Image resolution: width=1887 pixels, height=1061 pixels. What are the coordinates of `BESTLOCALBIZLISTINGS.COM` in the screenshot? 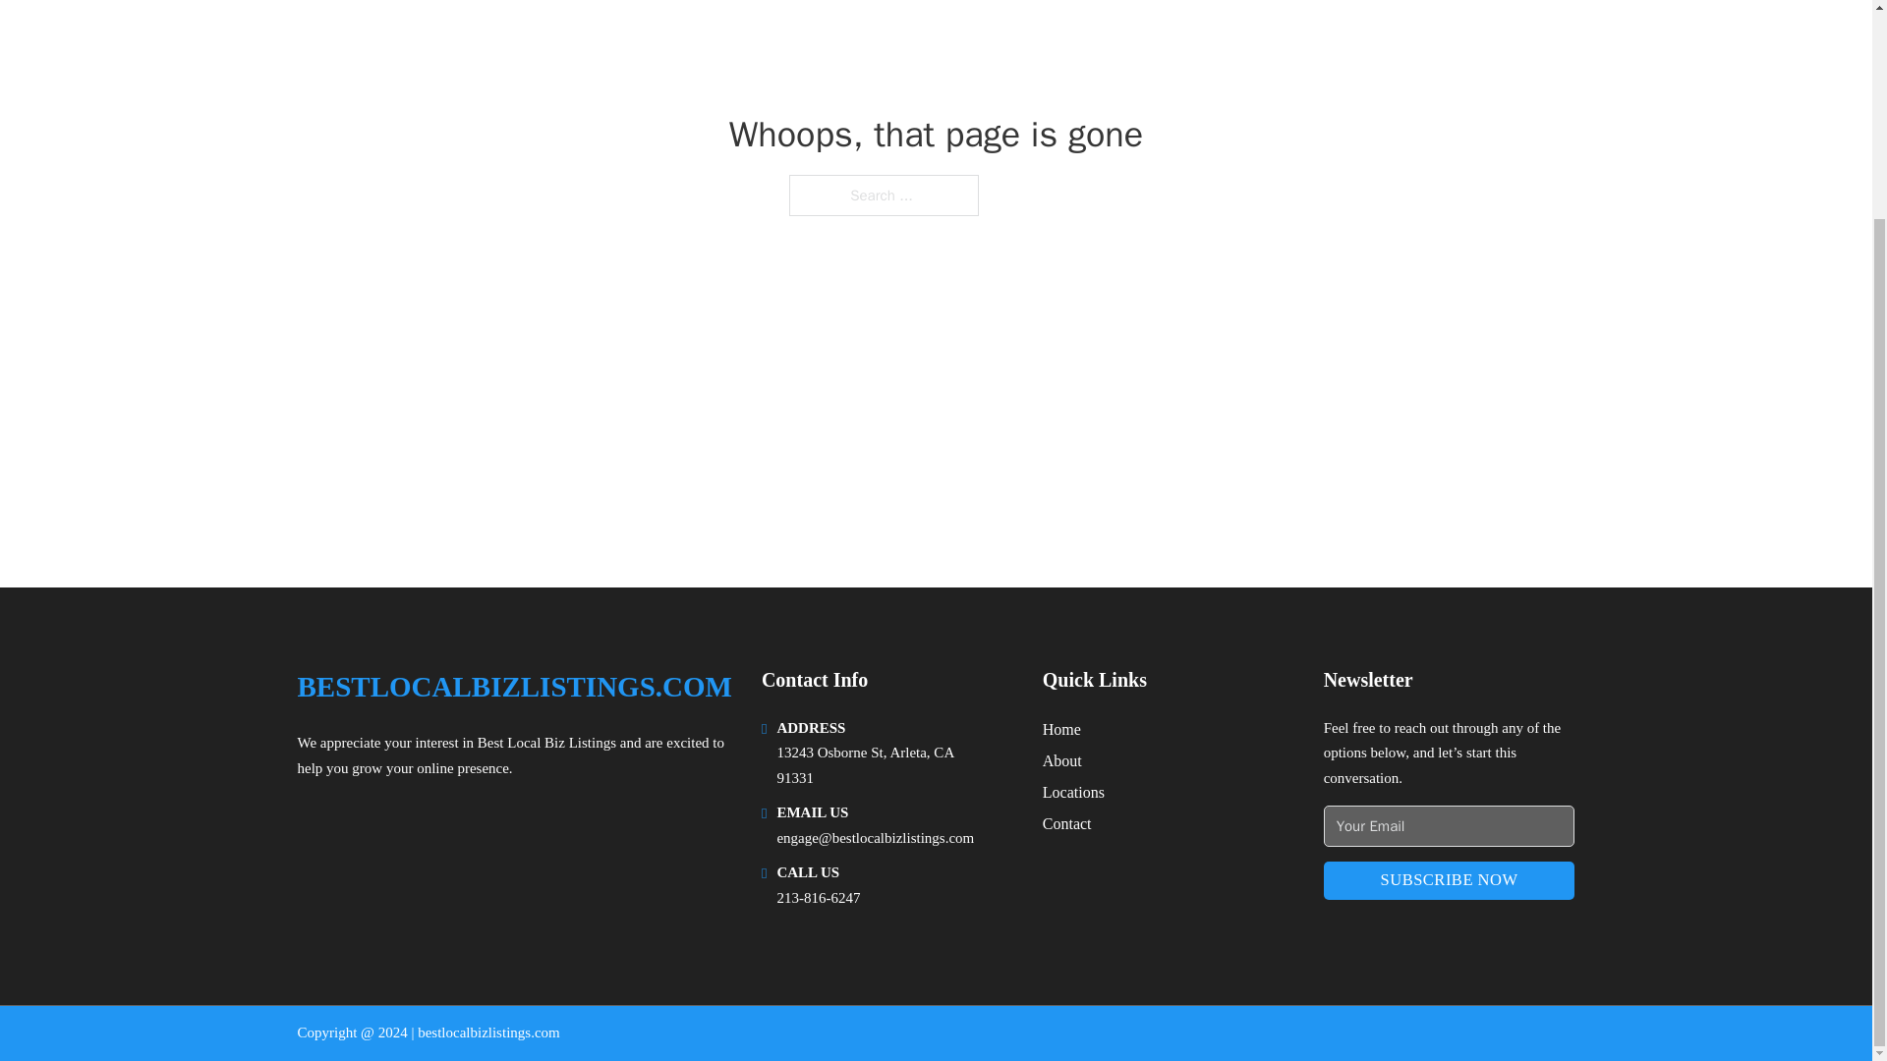 It's located at (513, 687).